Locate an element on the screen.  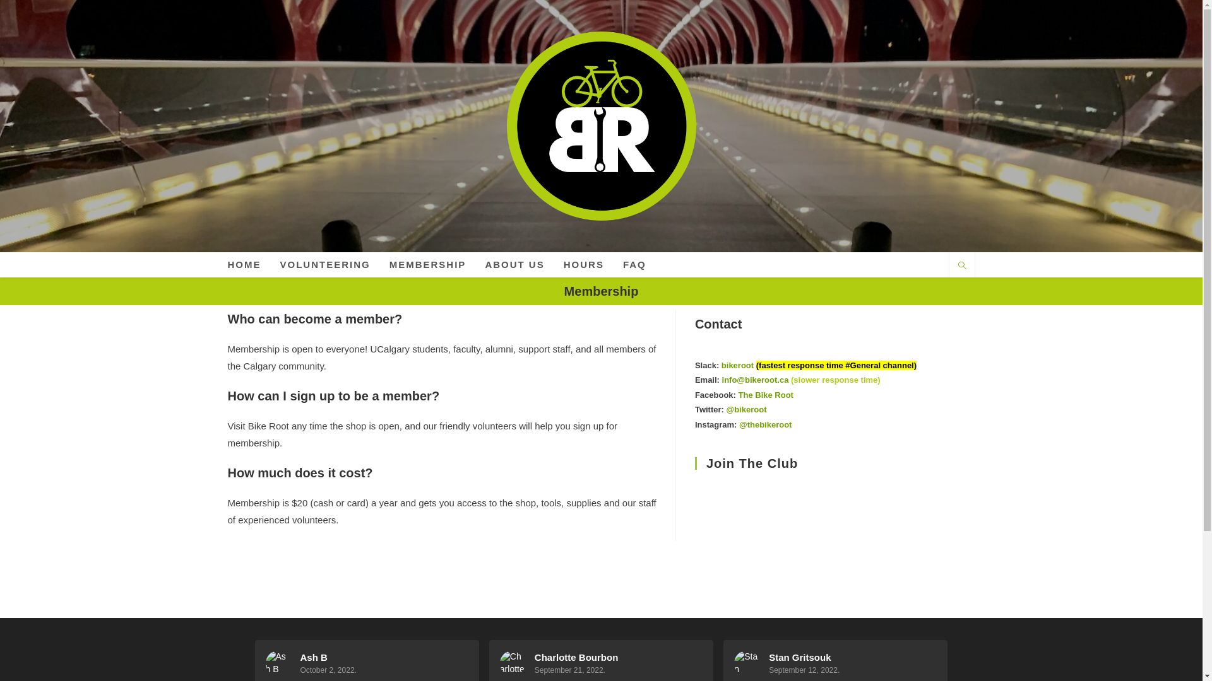
@bikeroot is located at coordinates (746, 410).